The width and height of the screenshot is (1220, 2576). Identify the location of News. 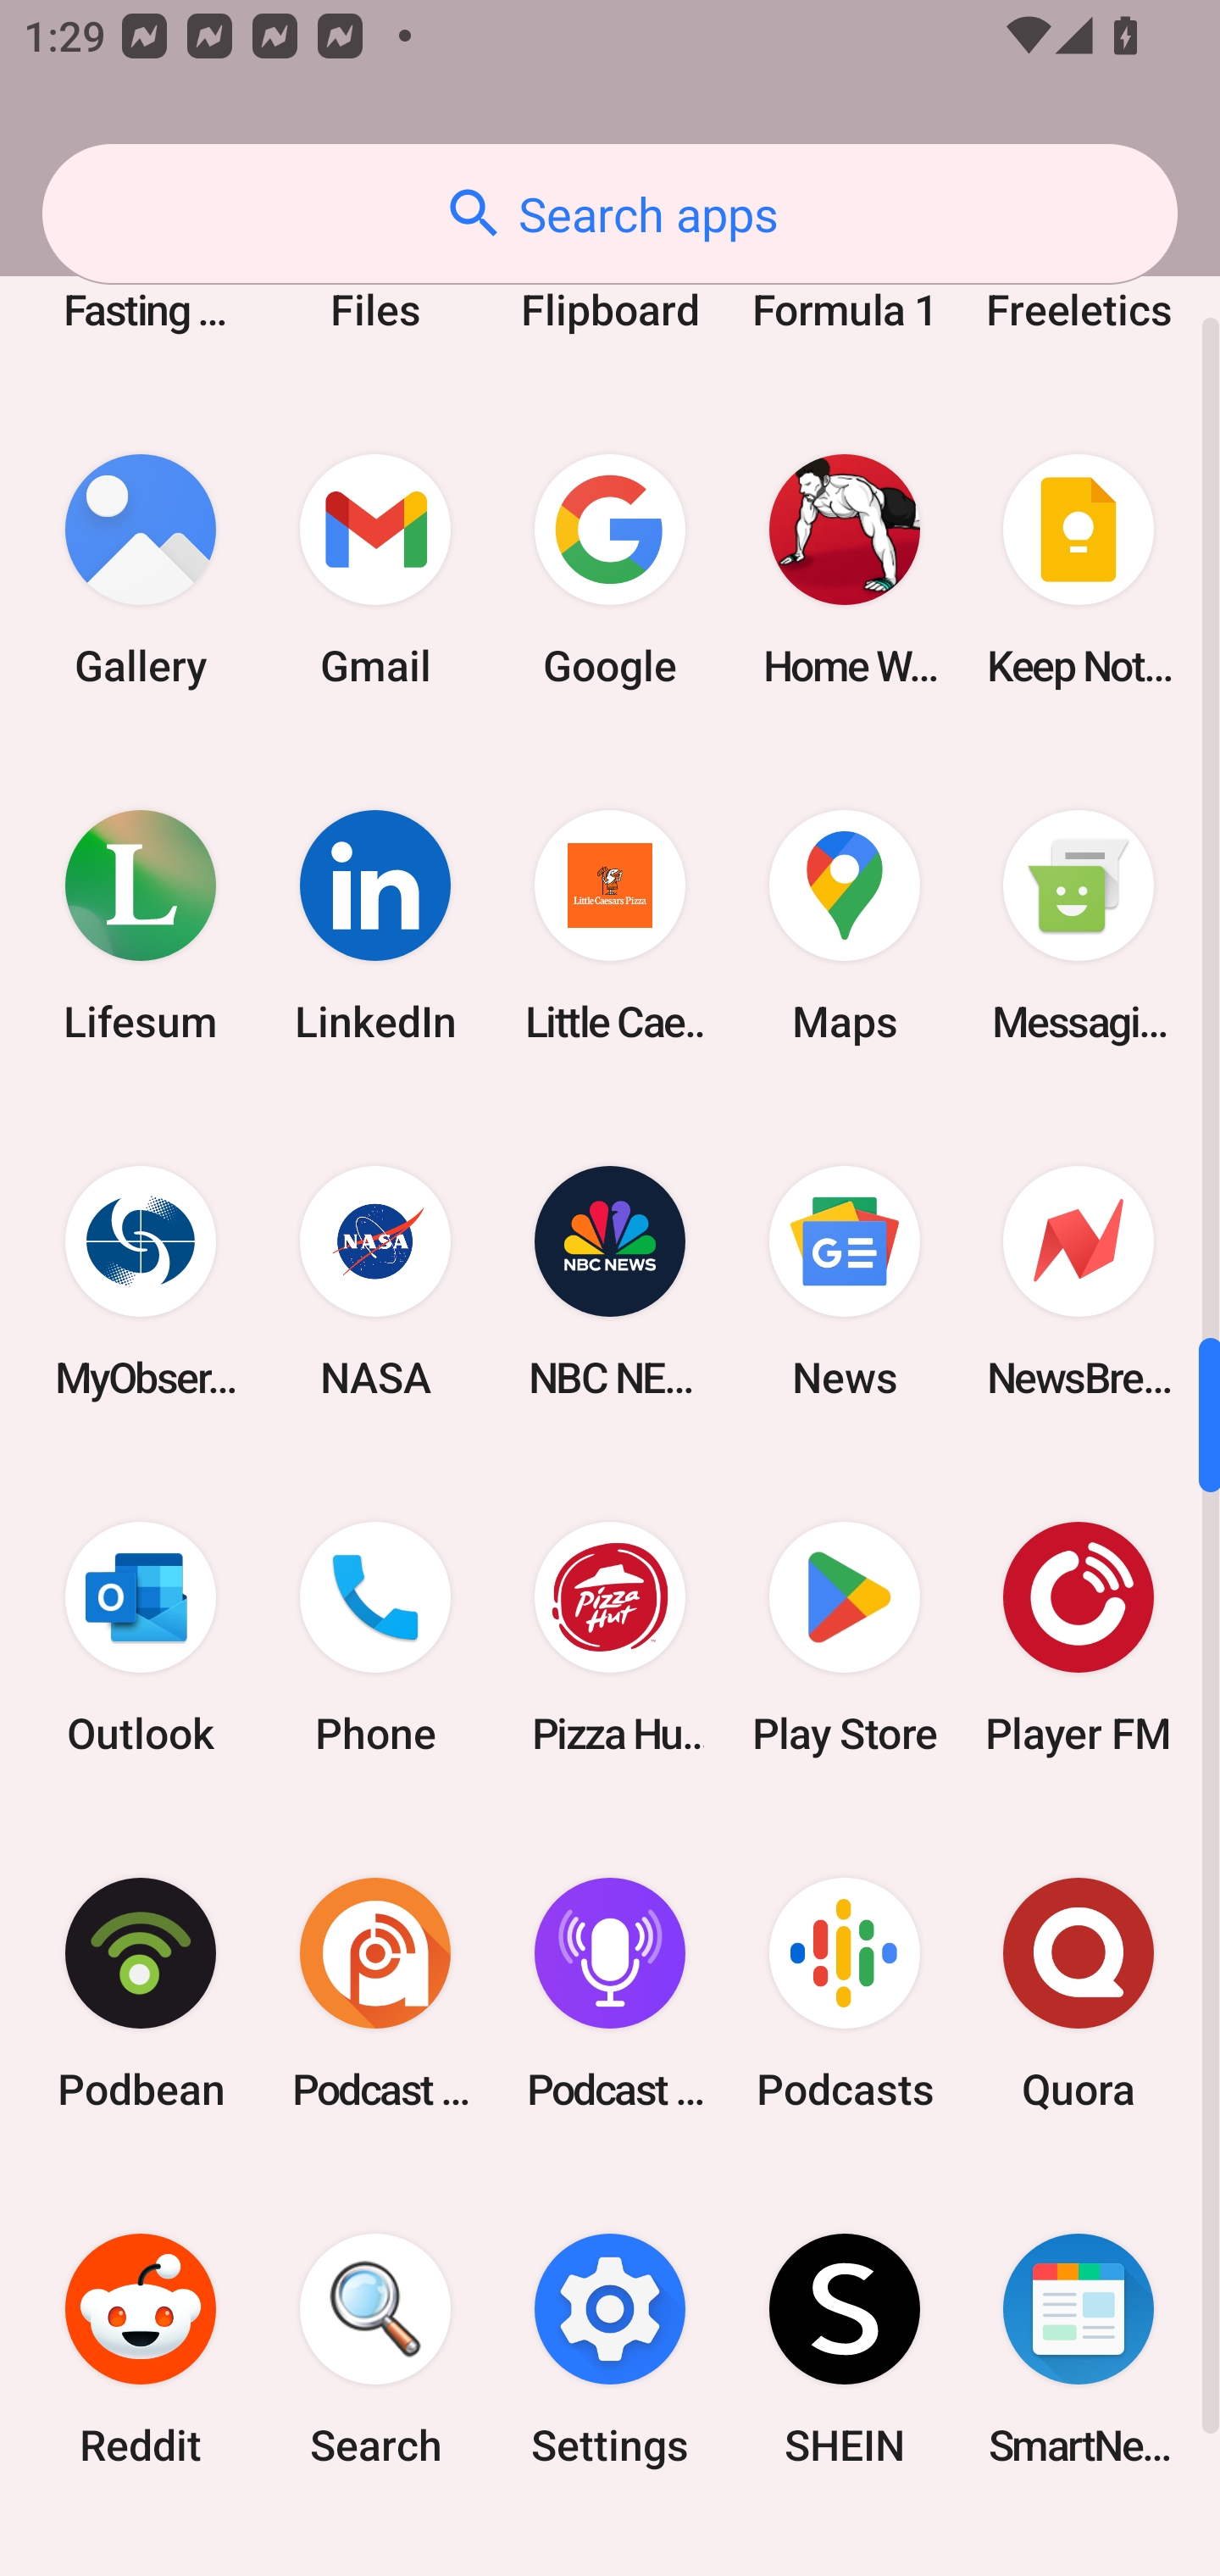
(844, 1283).